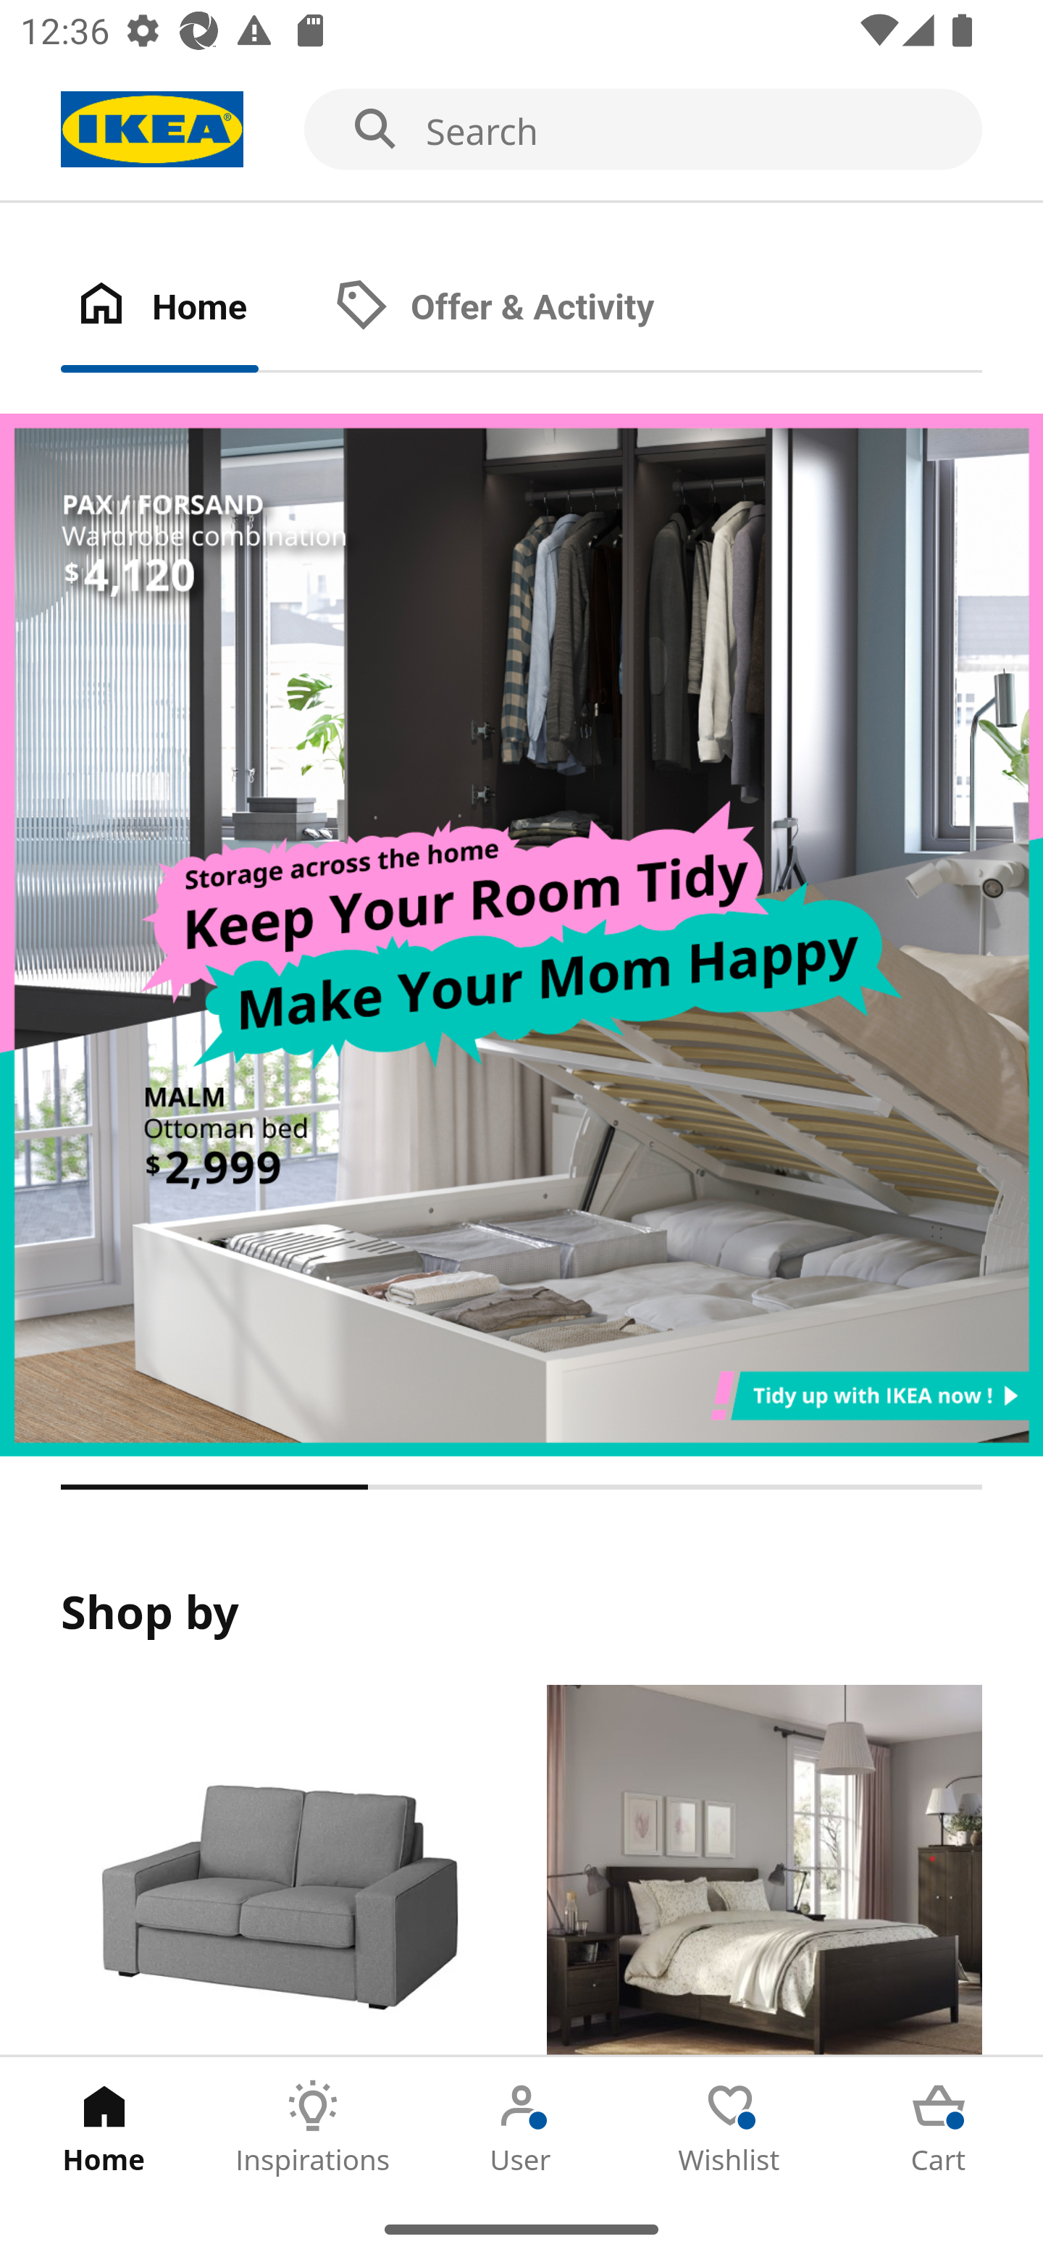 This screenshot has width=1043, height=2260. What do you see at coordinates (521, 2127) in the screenshot?
I see `User
Tab 3 of 5` at bounding box center [521, 2127].